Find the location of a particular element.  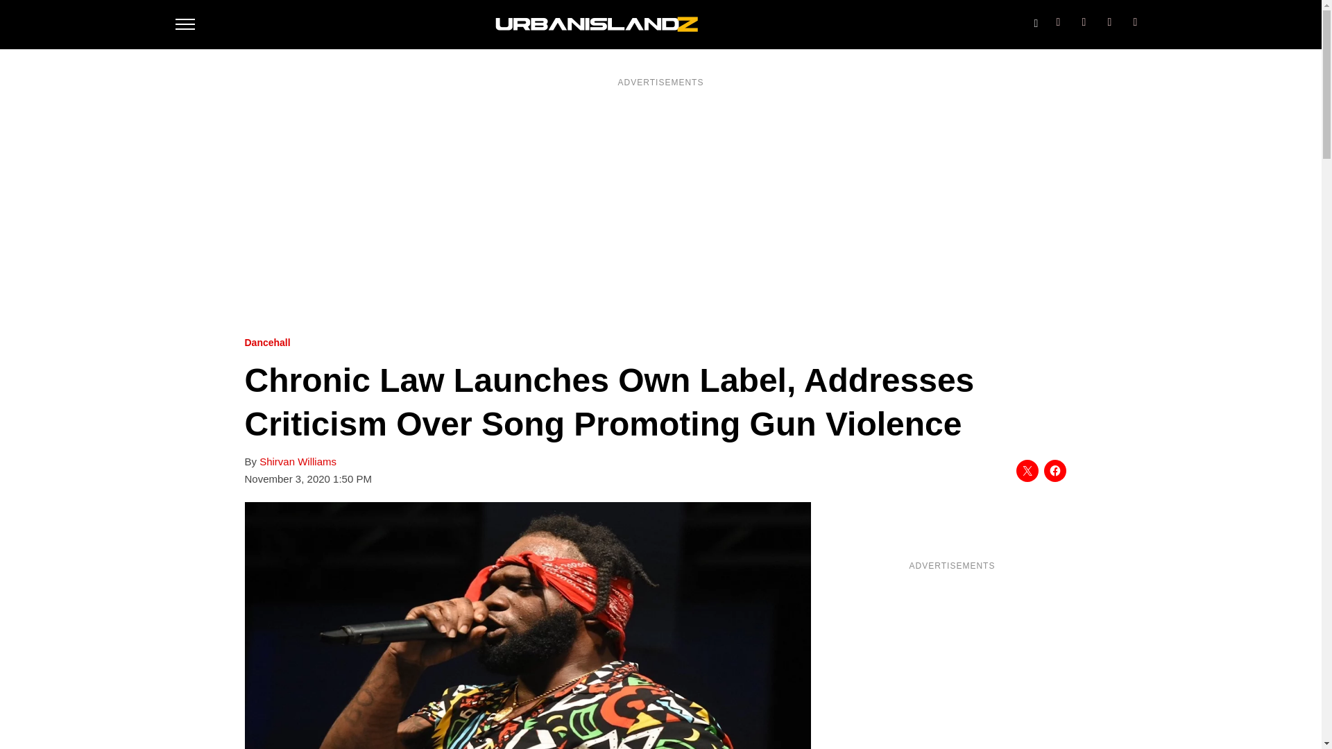

Click to share on X is located at coordinates (1026, 471).